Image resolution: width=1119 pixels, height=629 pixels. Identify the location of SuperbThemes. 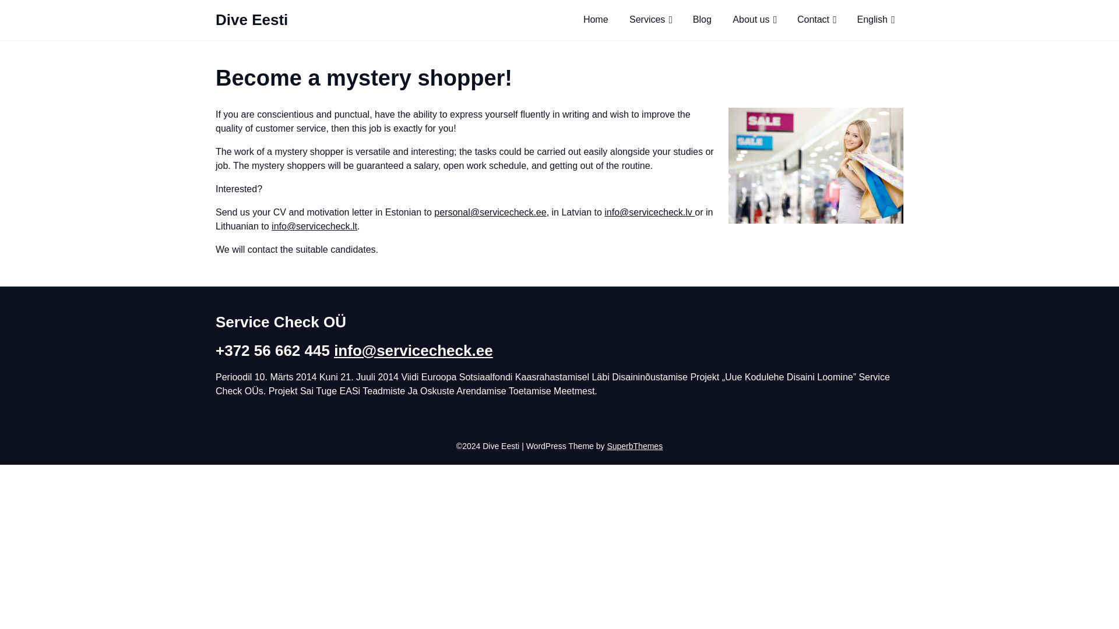
(634, 446).